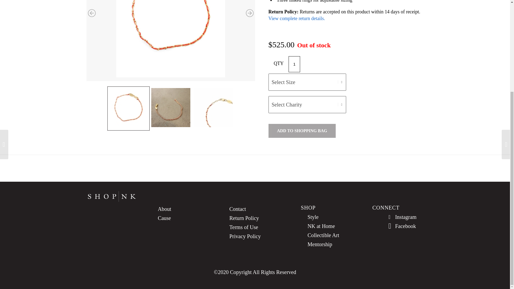 The height and width of the screenshot is (289, 514). Describe the element at coordinates (183, 218) in the screenshot. I see `Cause` at that location.